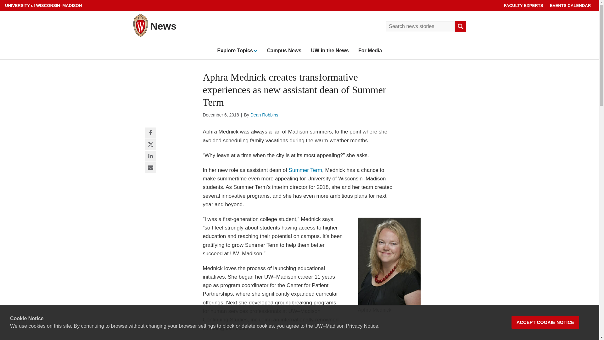 The width and height of the screenshot is (604, 340). Describe the element at coordinates (237, 50) in the screenshot. I see `Explore TopicsExpand` at that location.